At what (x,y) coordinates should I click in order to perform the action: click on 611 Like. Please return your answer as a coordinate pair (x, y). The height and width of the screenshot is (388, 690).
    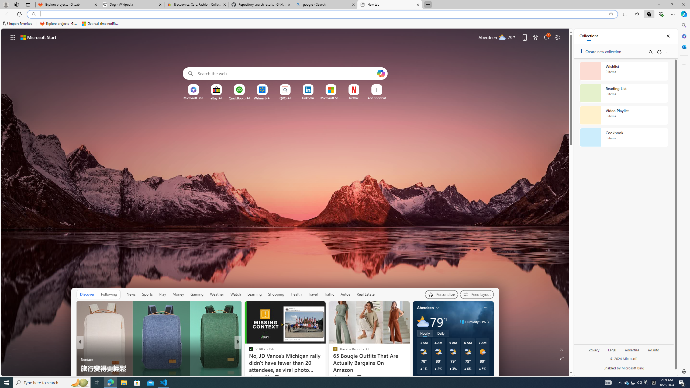
    Looking at the image, I should click on (252, 377).